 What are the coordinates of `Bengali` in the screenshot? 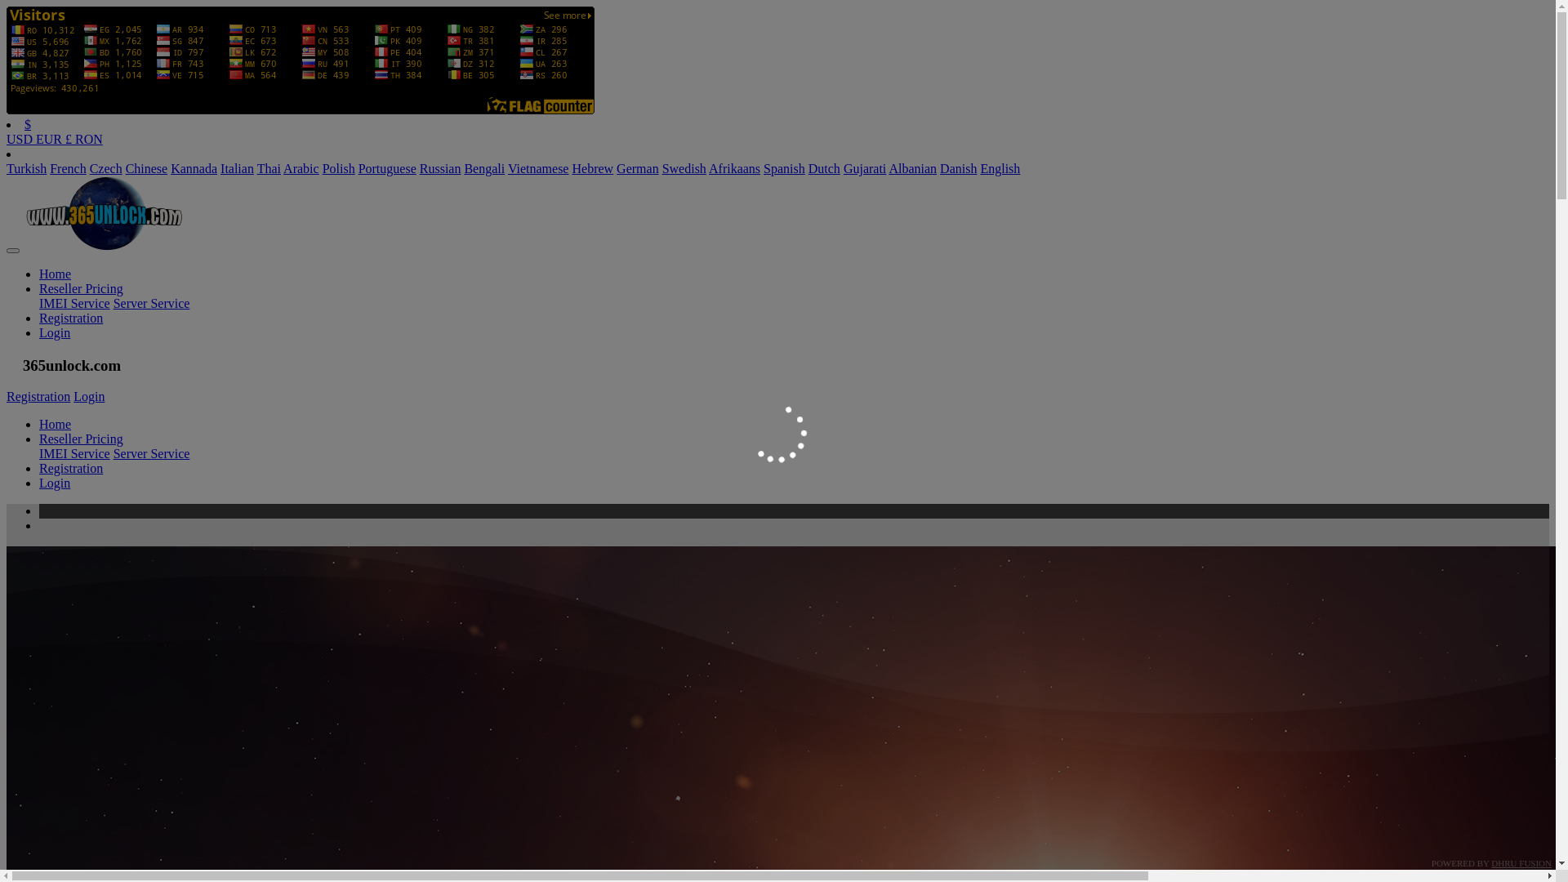 It's located at (484, 168).